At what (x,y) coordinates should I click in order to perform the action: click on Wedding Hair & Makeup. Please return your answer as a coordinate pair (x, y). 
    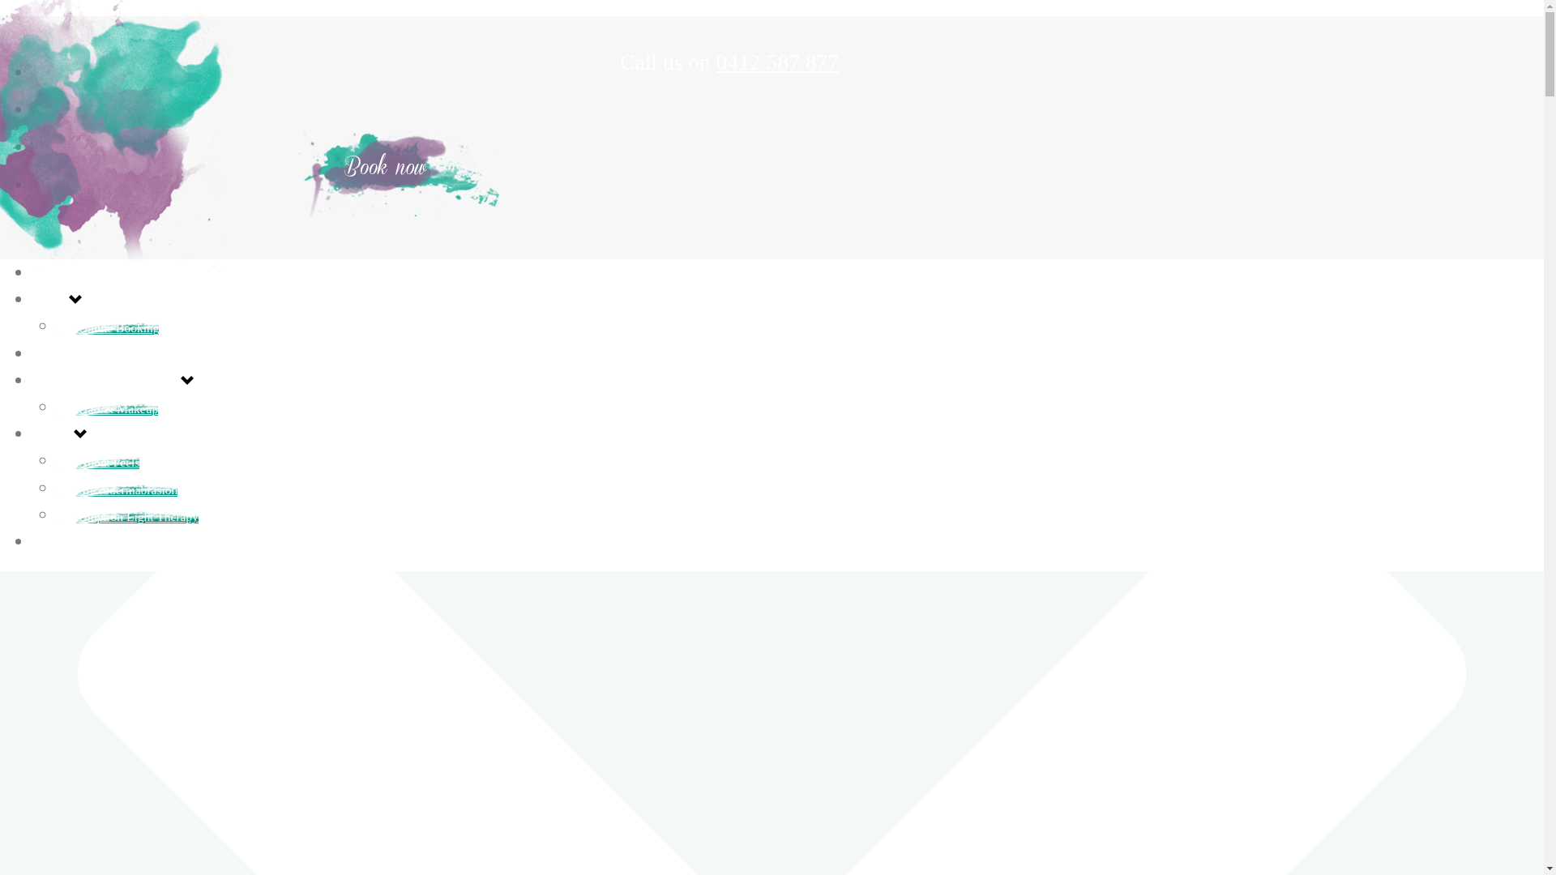
    Looking at the image, I should click on (107, 382).